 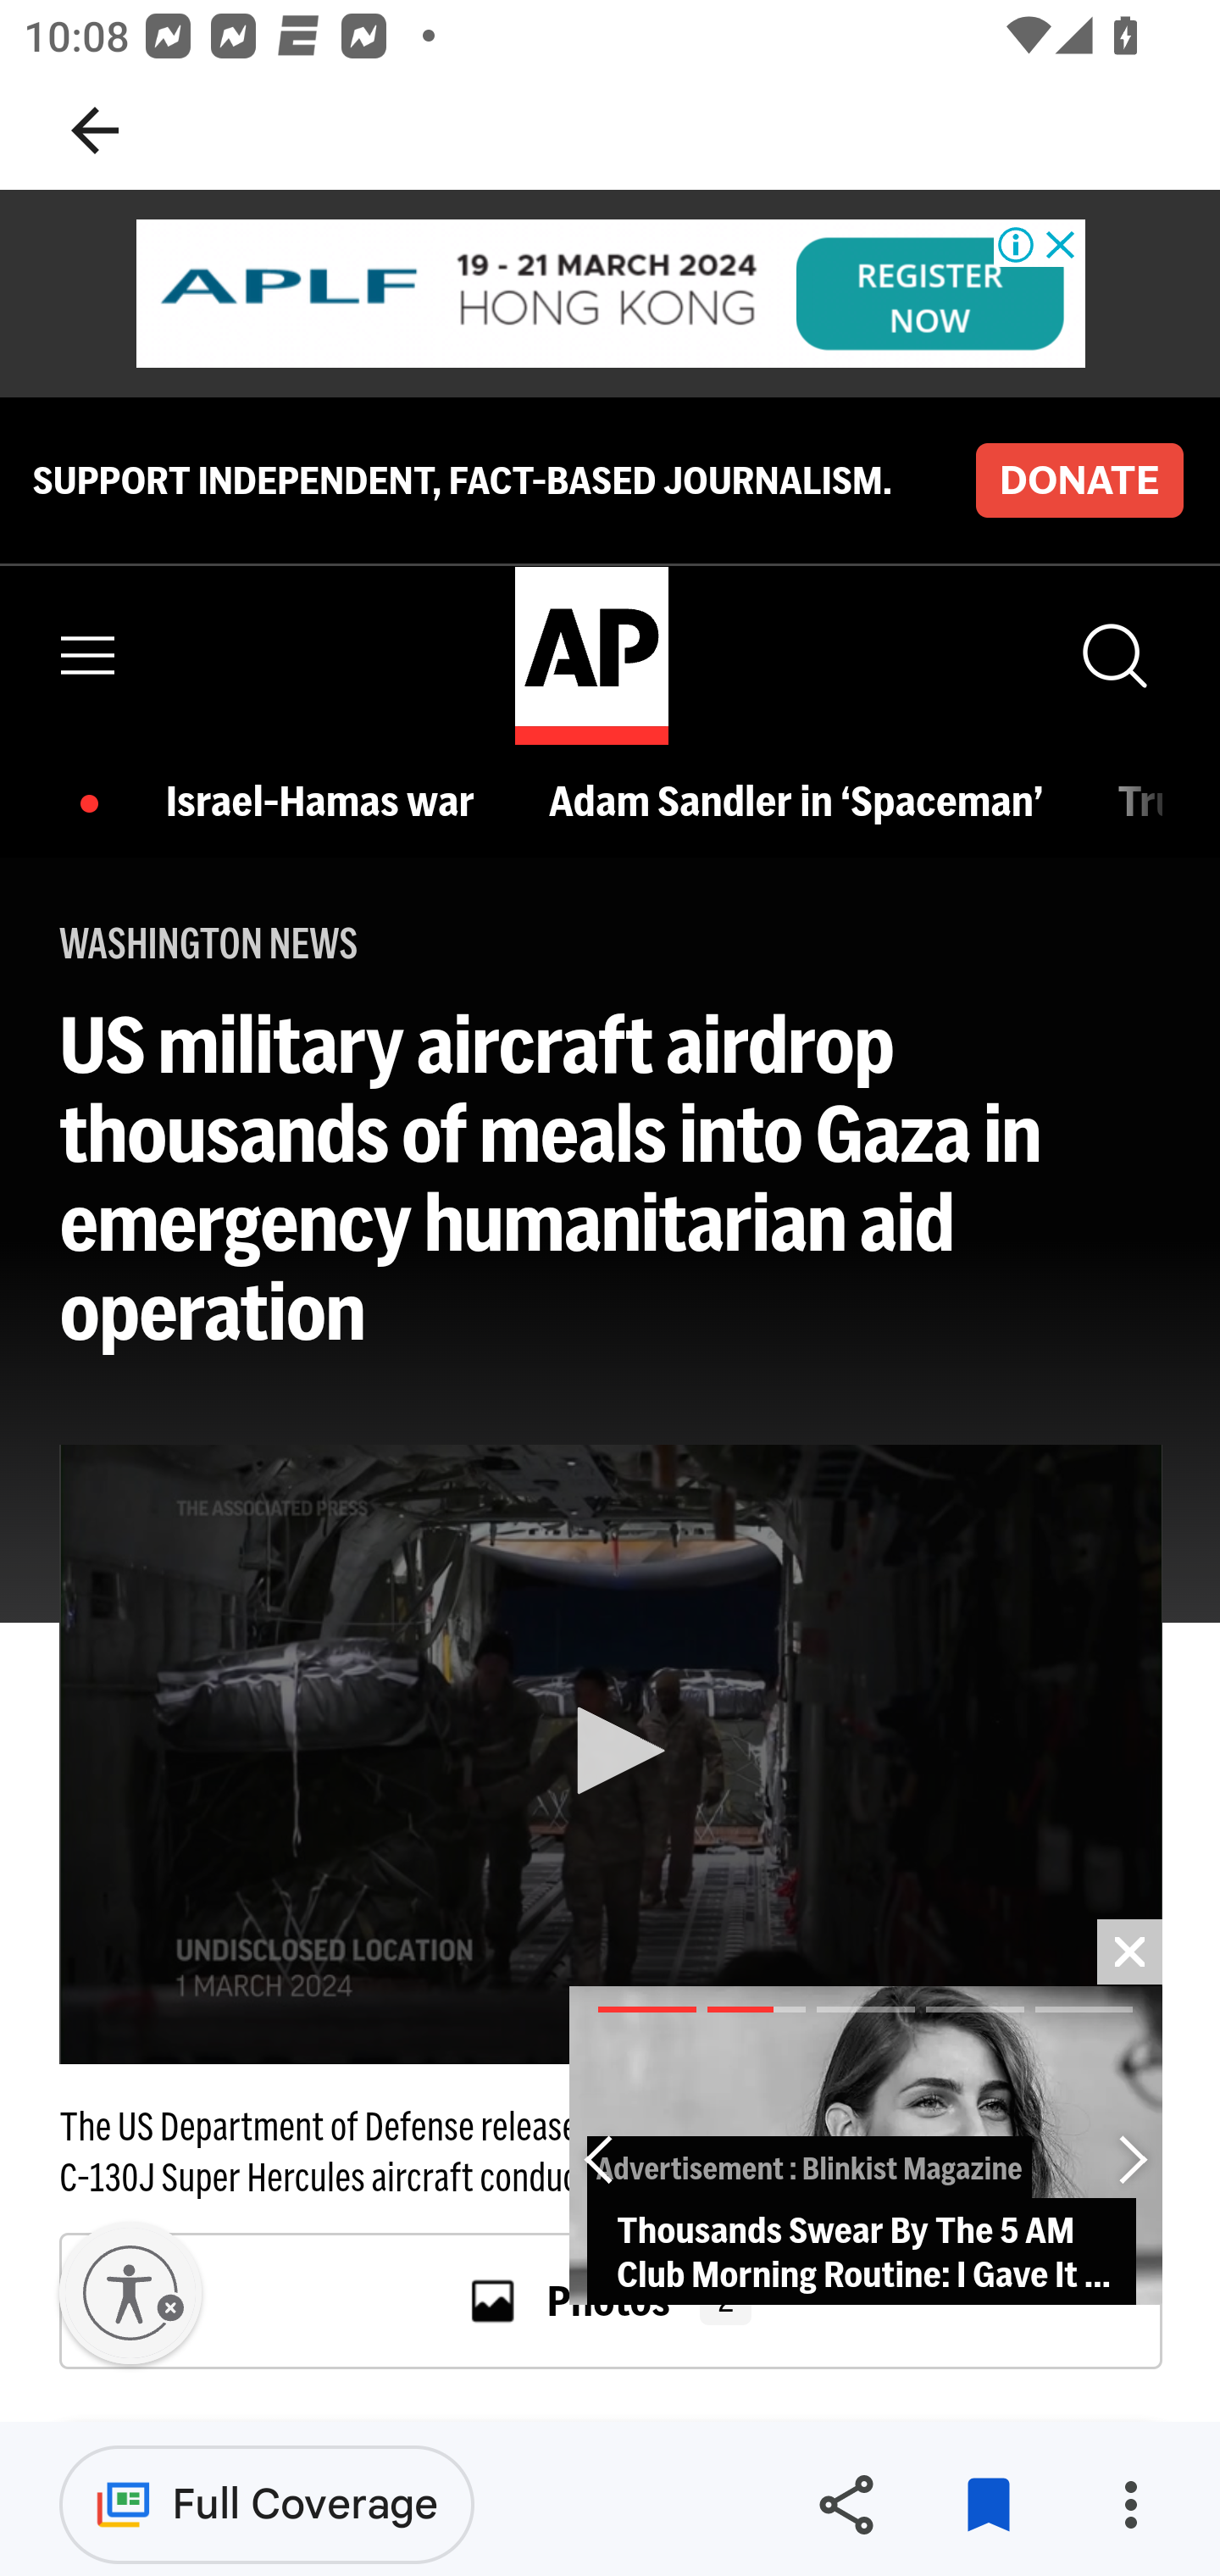 I want to click on More options, so click(x=1130, y=2505).